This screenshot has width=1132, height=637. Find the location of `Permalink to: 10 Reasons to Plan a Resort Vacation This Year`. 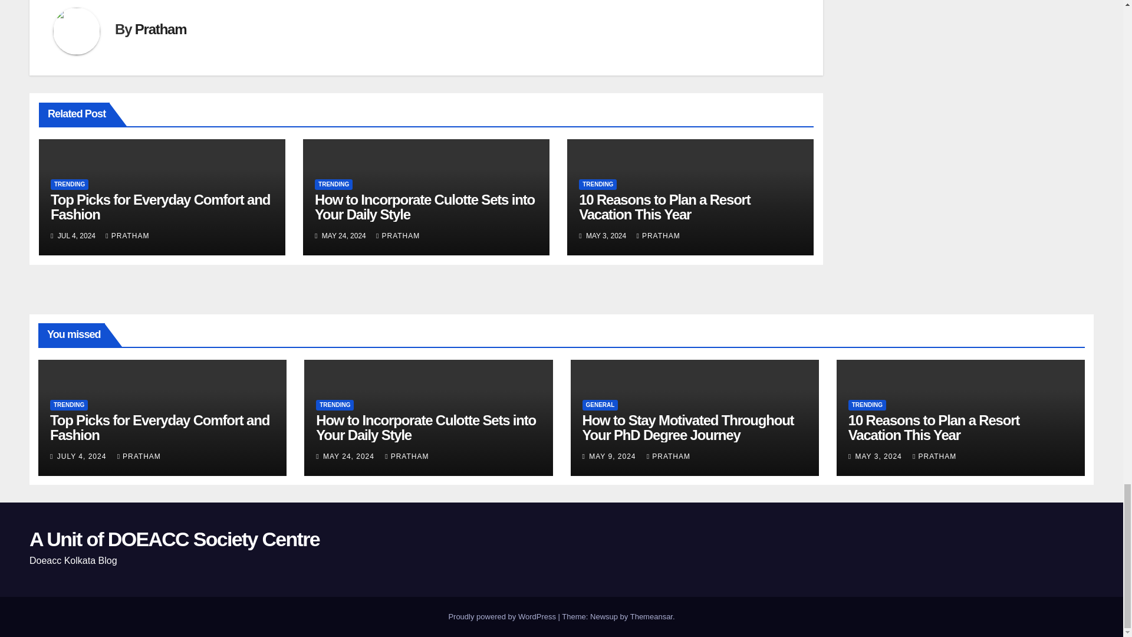

Permalink to: 10 Reasons to Plan a Resort Vacation This Year is located at coordinates (934, 427).